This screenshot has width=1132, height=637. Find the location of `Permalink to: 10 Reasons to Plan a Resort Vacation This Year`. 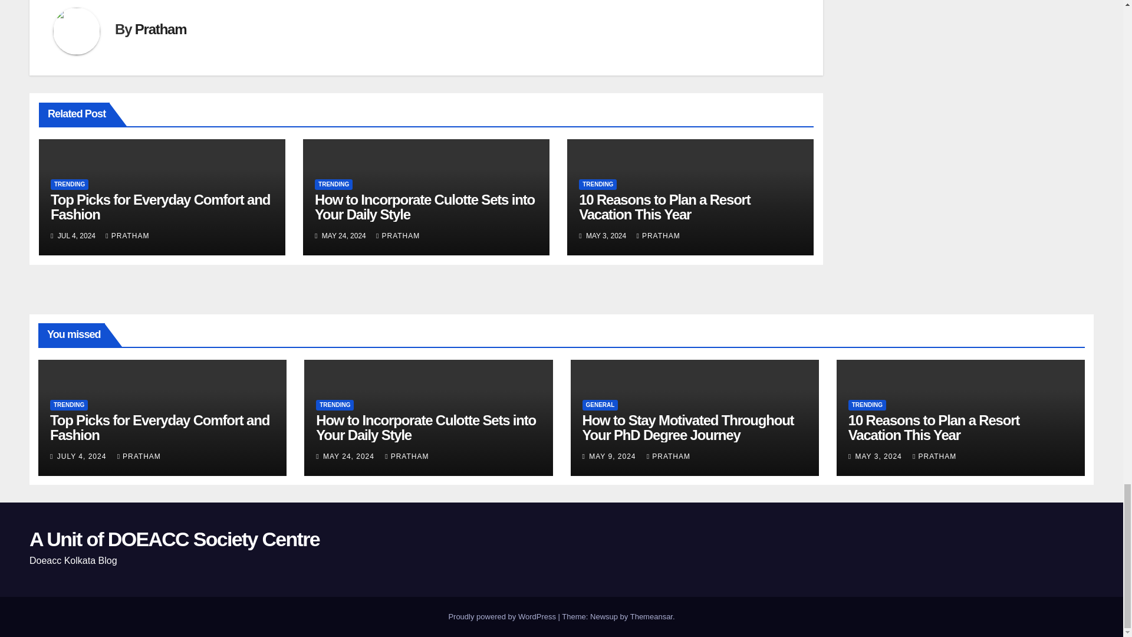

Permalink to: 10 Reasons to Plan a Resort Vacation This Year is located at coordinates (934, 427).